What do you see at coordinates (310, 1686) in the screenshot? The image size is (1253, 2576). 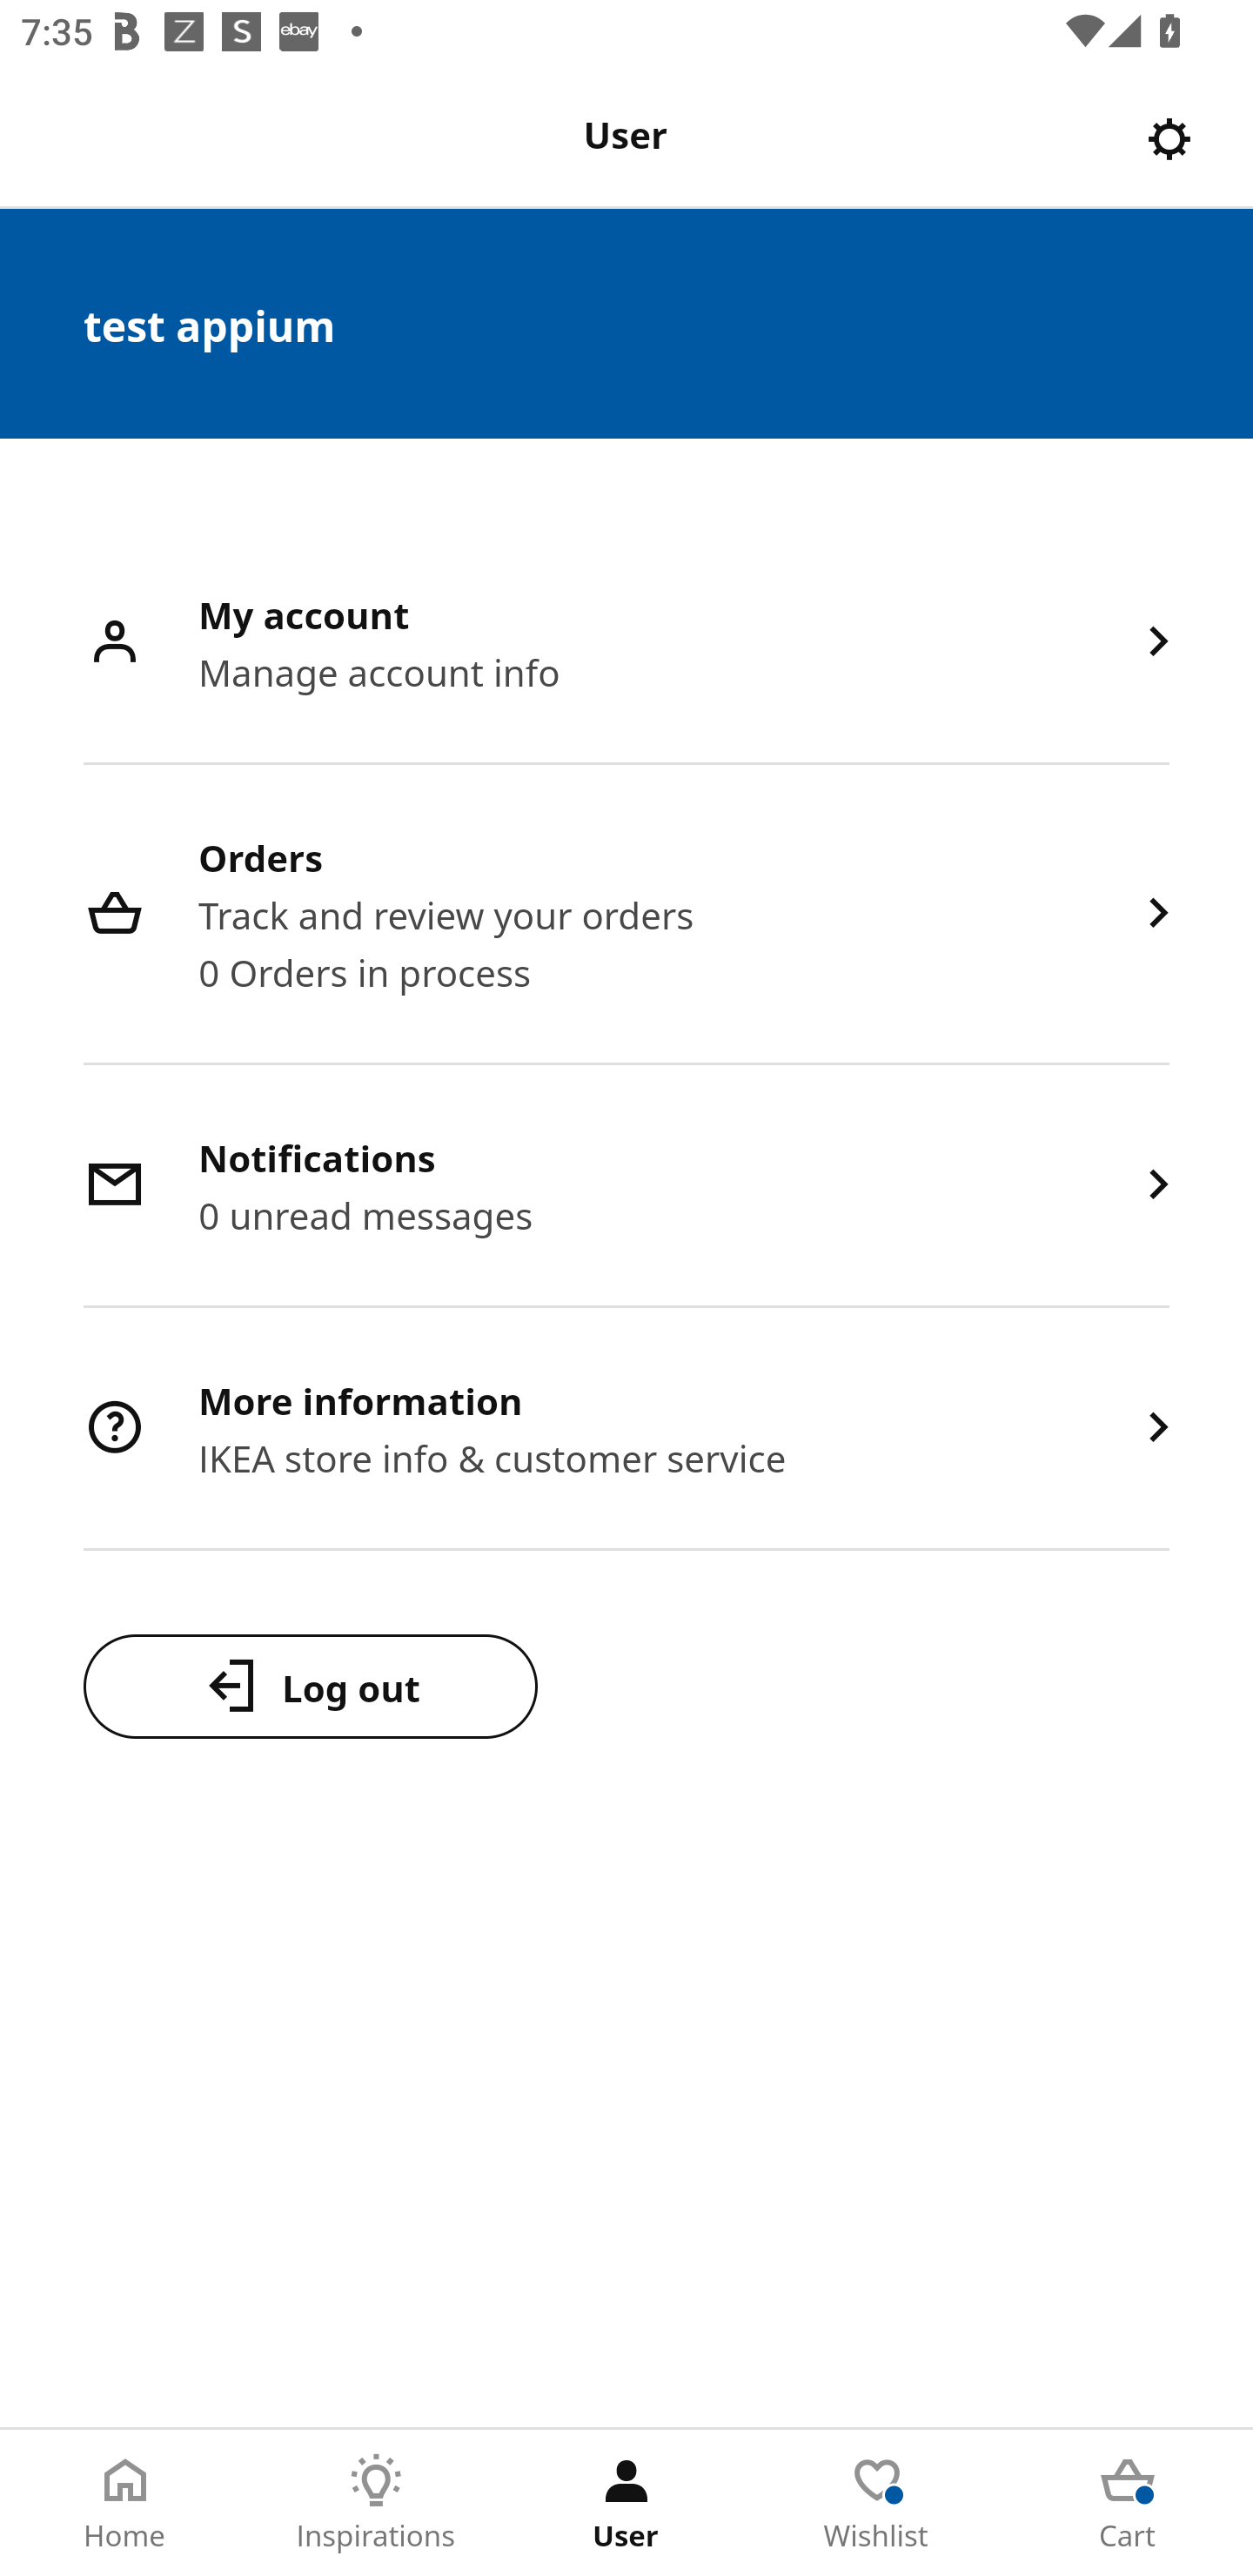 I see `Log out` at bounding box center [310, 1686].